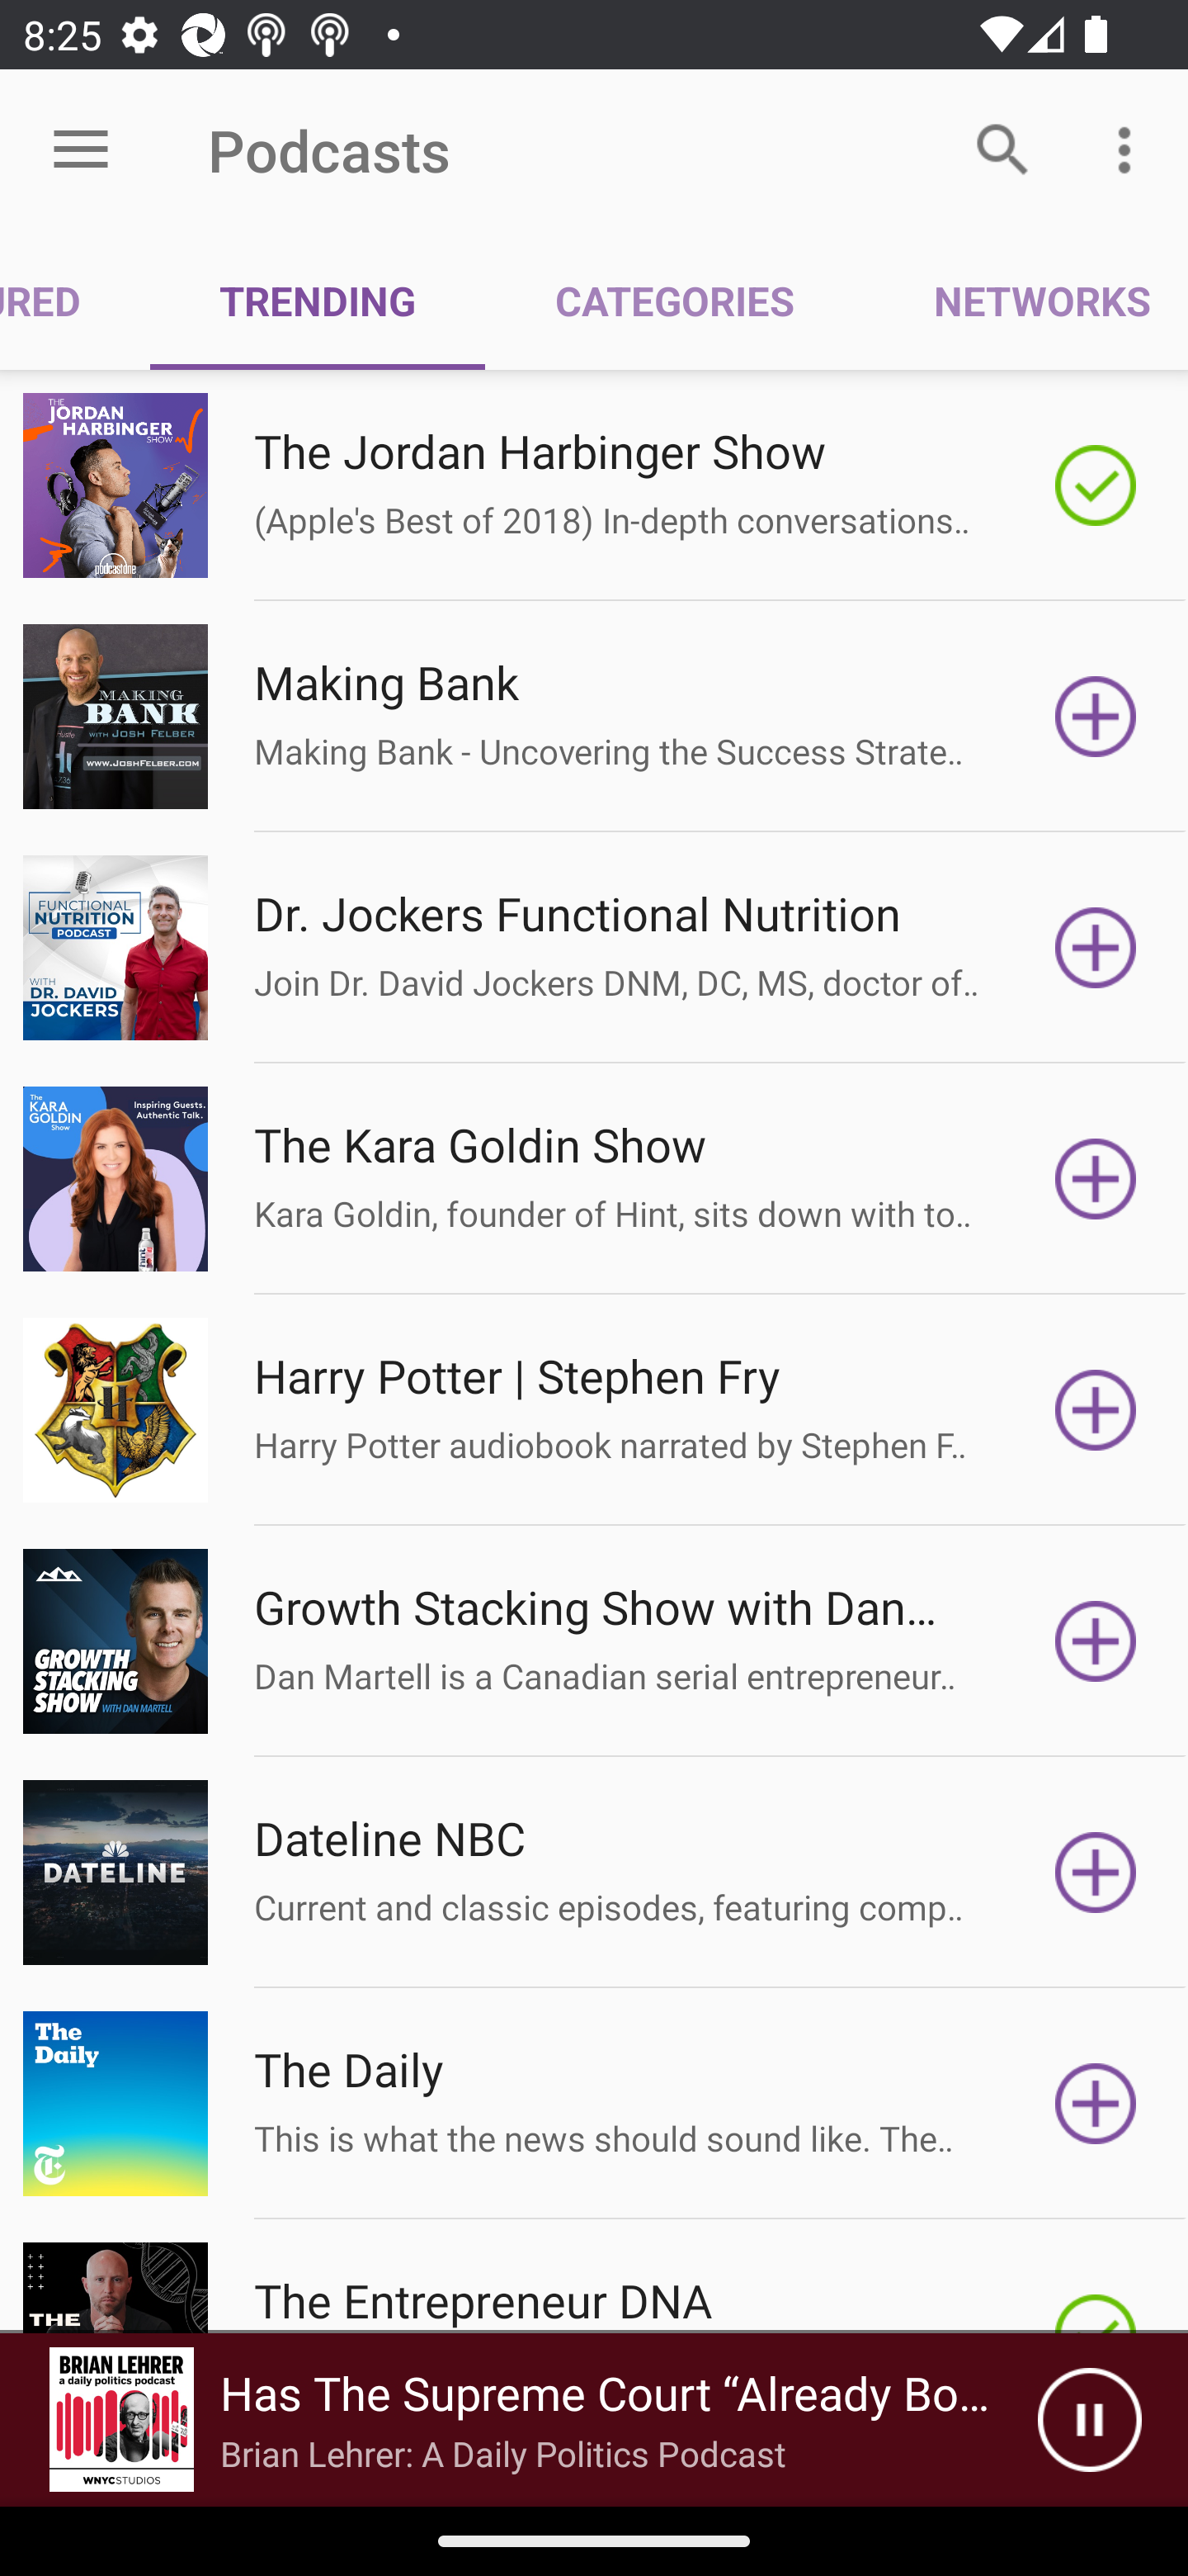  What do you see at coordinates (1130, 149) in the screenshot?
I see `More options` at bounding box center [1130, 149].